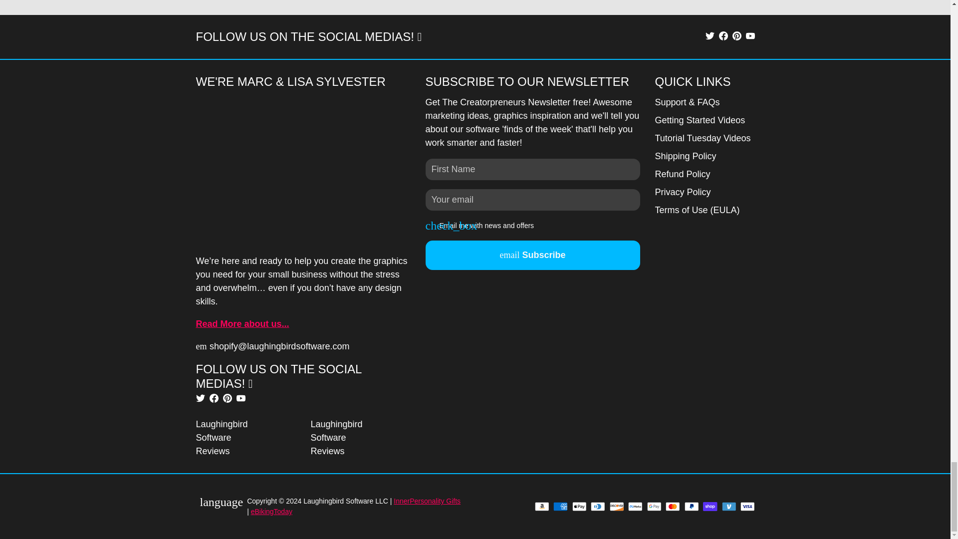  I want to click on Apple Pay, so click(579, 506).